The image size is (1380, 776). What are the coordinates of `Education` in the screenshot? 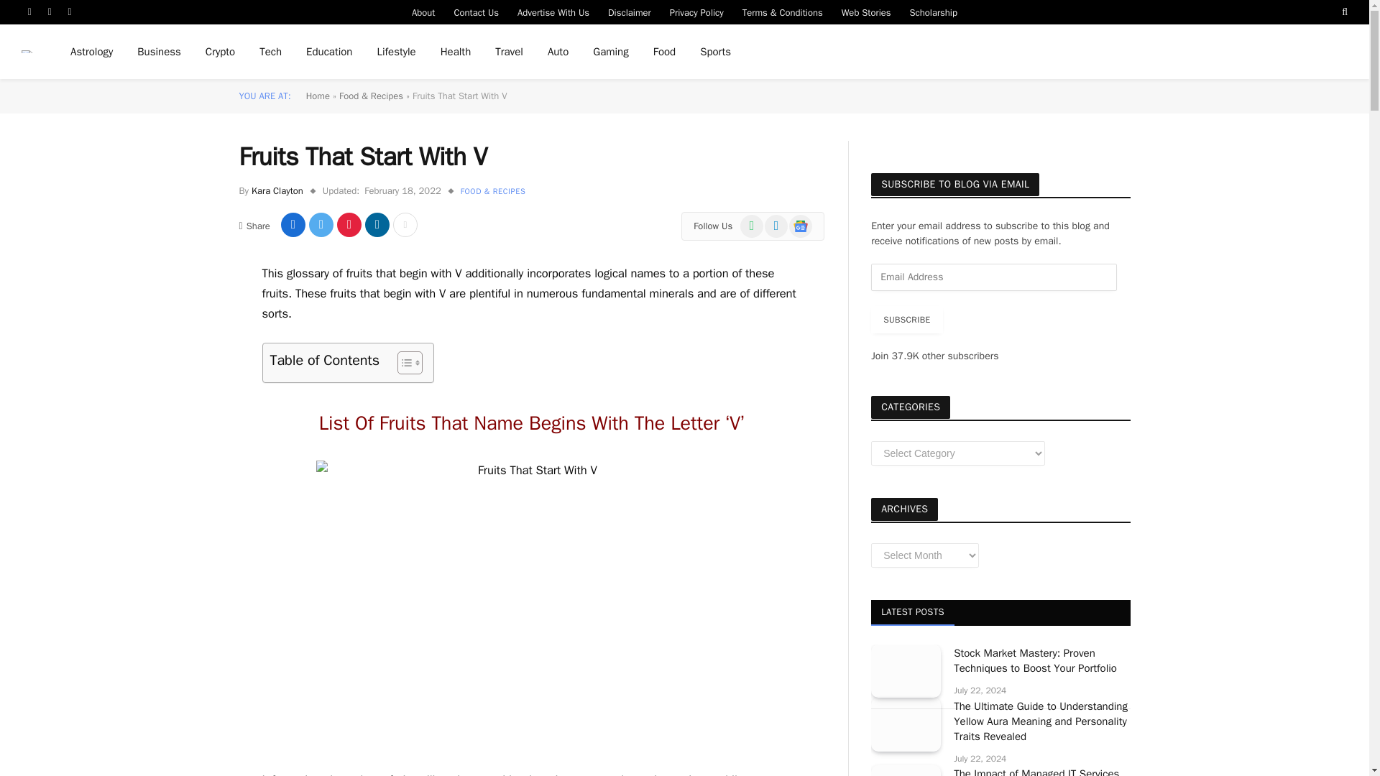 It's located at (328, 52).